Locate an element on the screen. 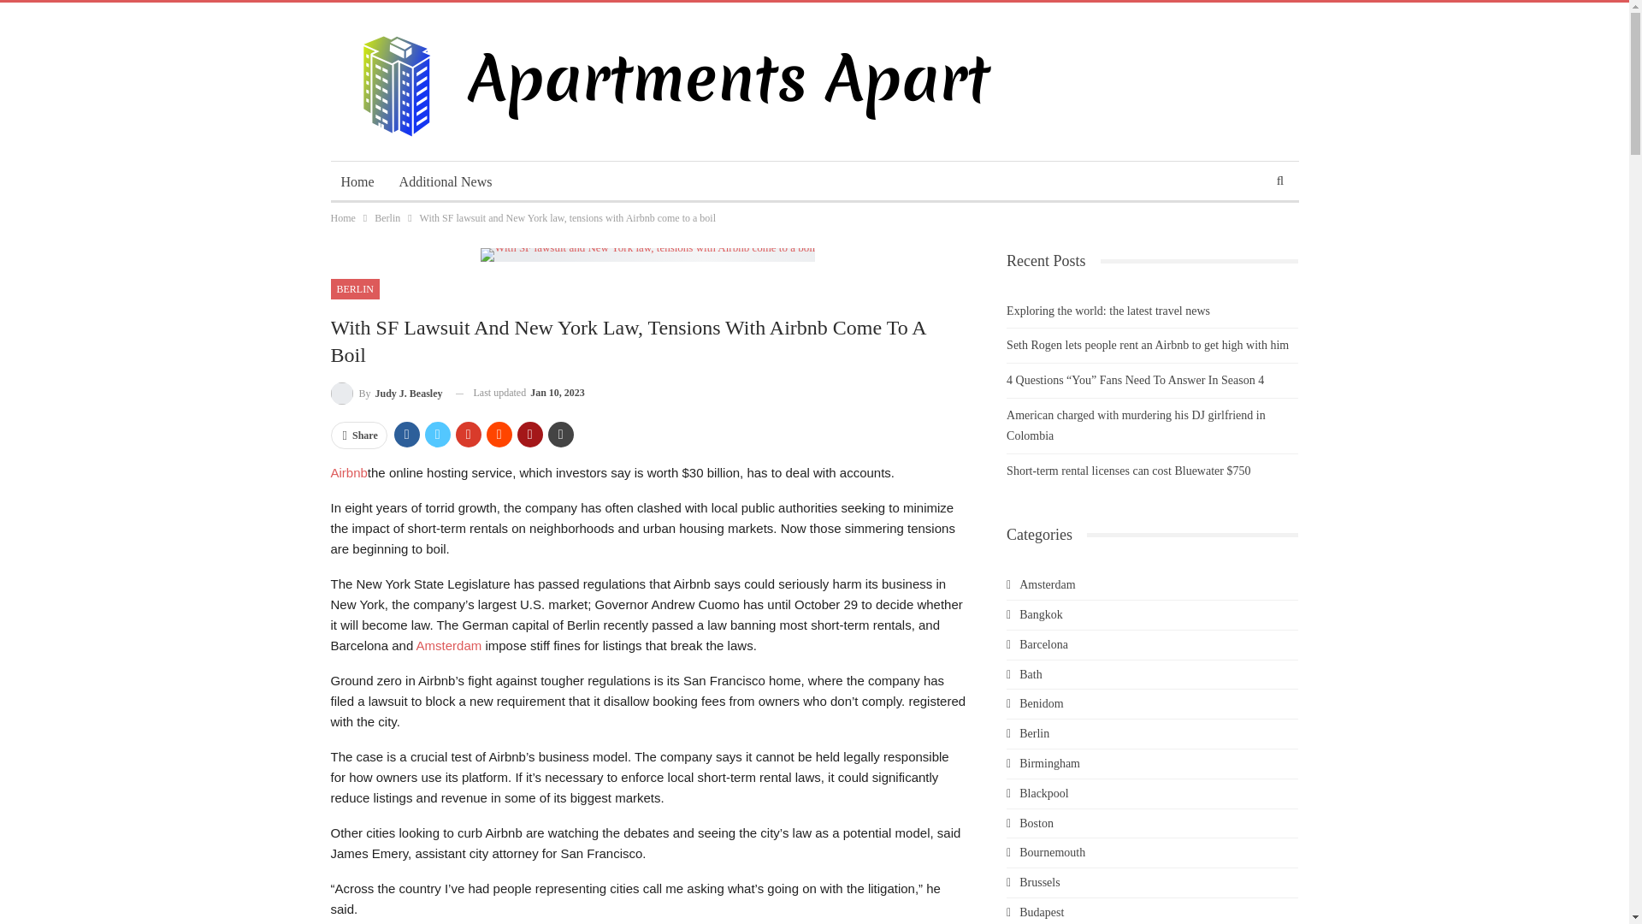 This screenshot has width=1642, height=924. Amsterdam is located at coordinates (450, 645).